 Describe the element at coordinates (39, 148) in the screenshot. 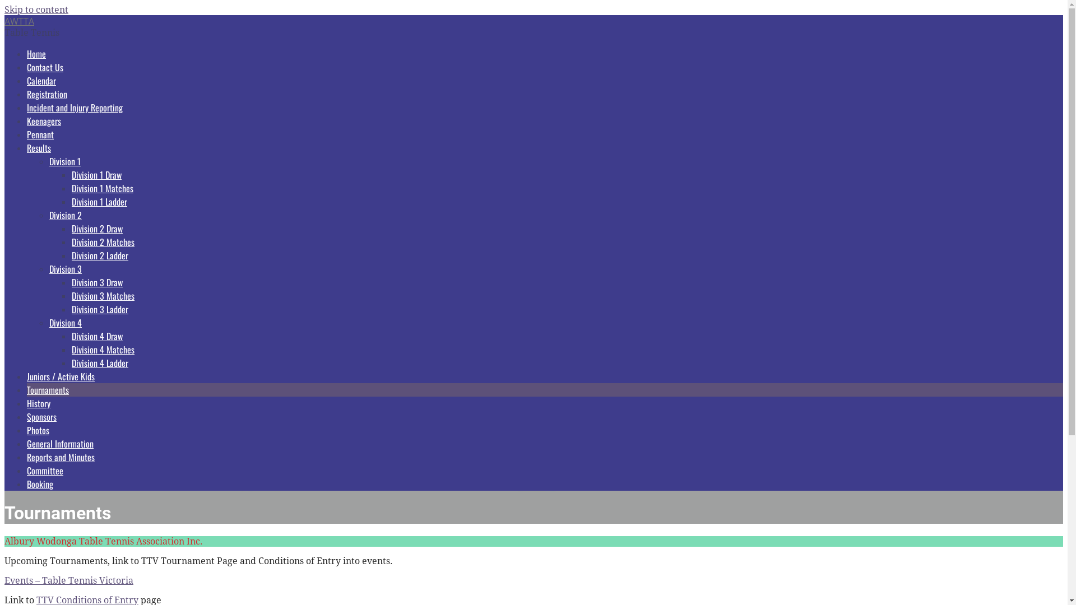

I see `Results` at that location.